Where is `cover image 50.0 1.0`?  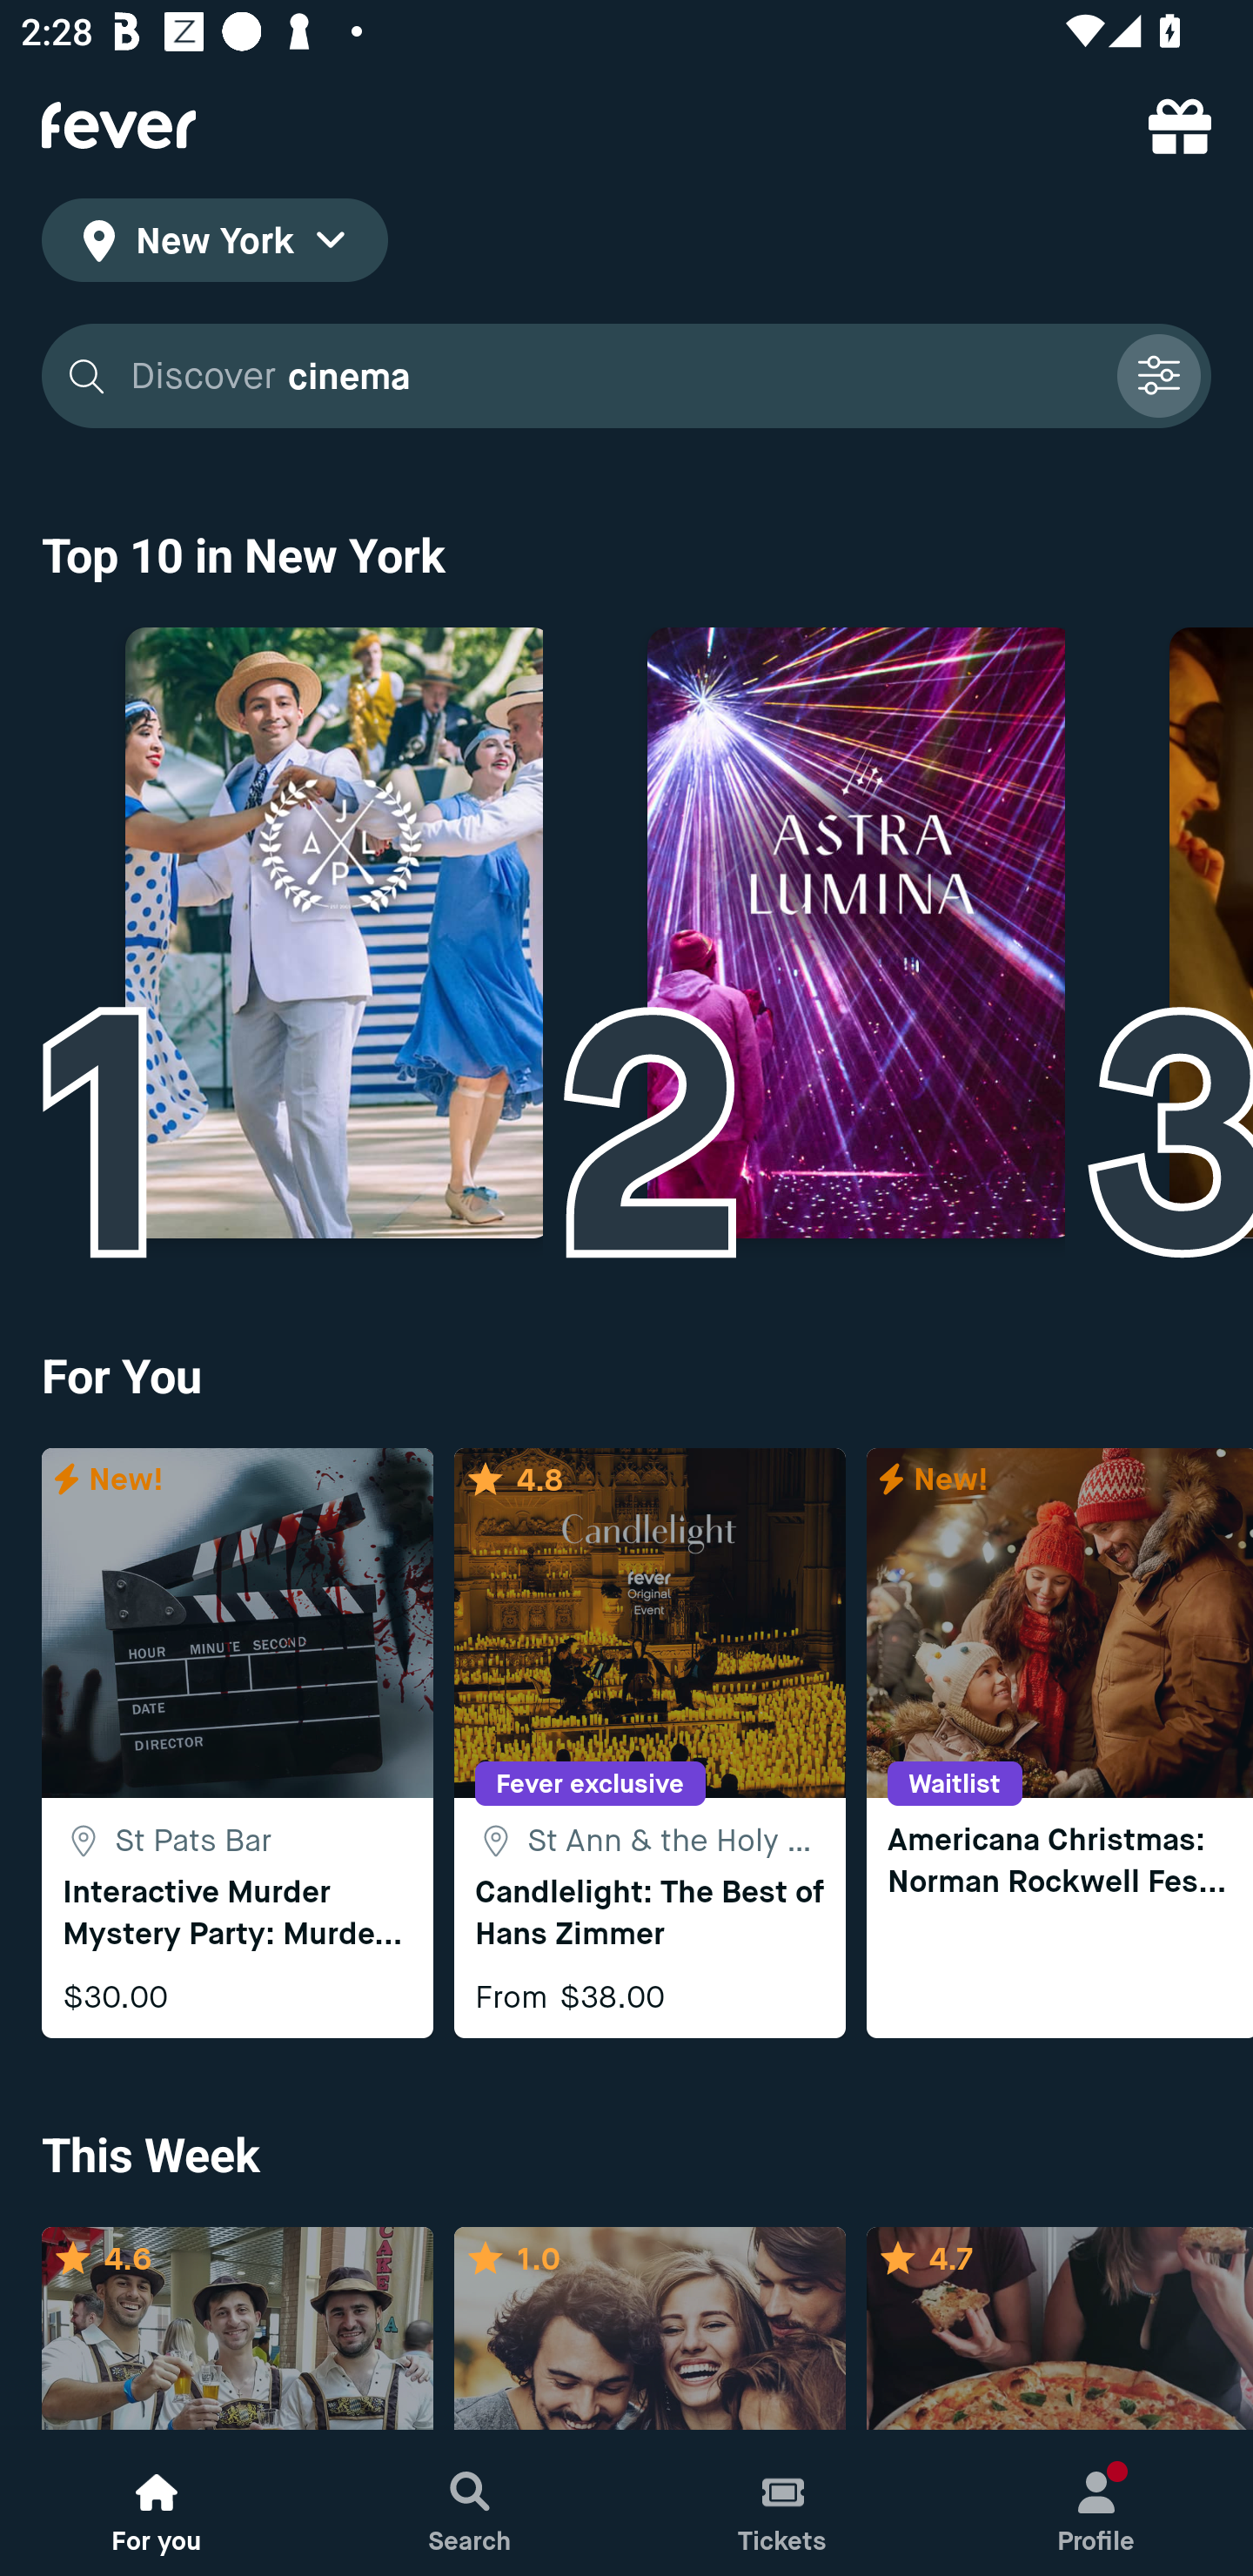 cover image 50.0 1.0 is located at coordinates (649, 2329).